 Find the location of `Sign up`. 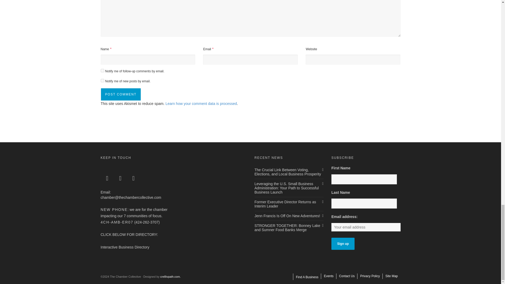

Sign up is located at coordinates (343, 244).